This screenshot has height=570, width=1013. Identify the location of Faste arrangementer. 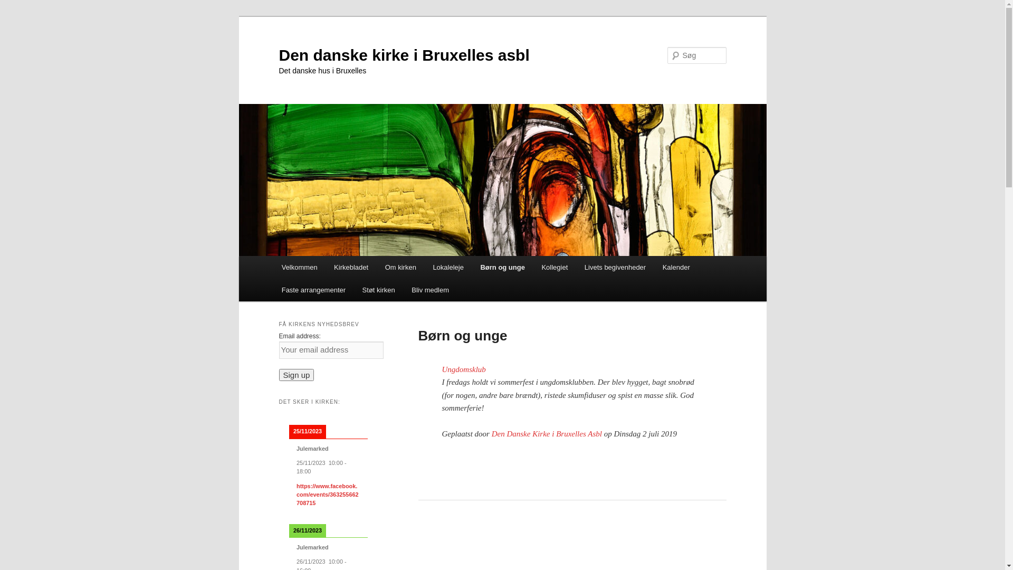
(313, 290).